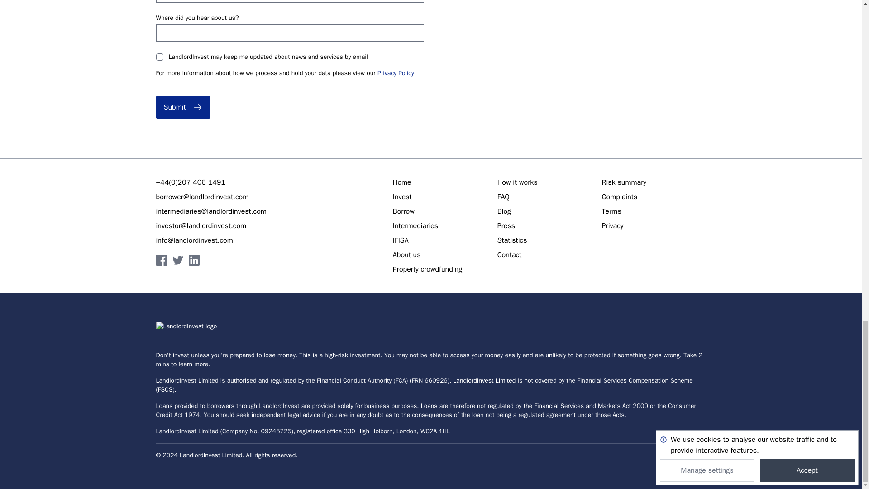  I want to click on Submit, so click(182, 107).